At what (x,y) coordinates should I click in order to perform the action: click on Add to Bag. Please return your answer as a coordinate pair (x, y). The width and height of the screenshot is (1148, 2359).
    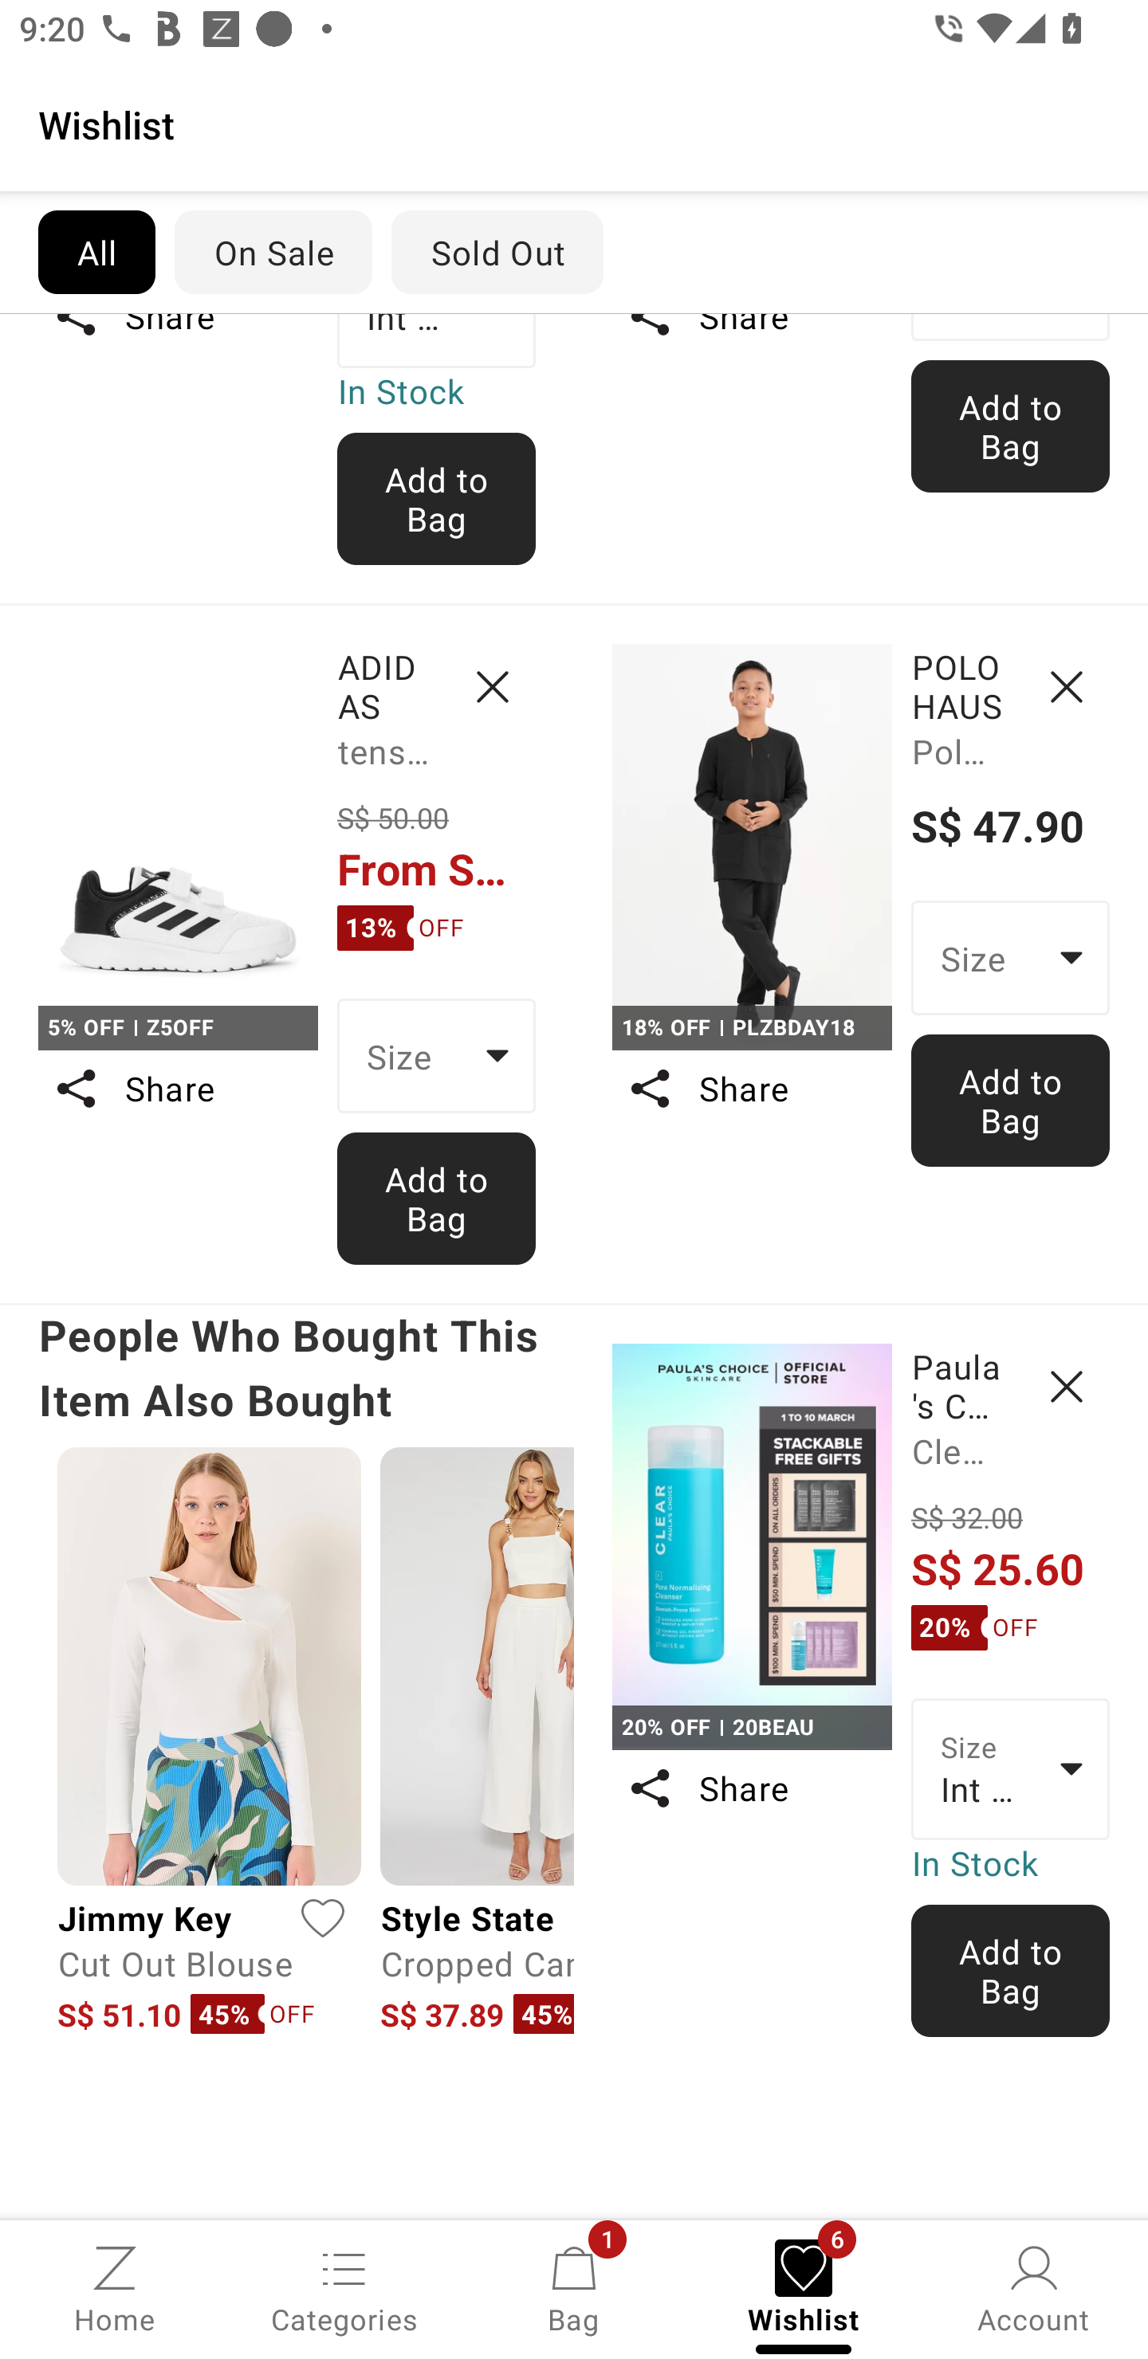
    Looking at the image, I should click on (437, 499).